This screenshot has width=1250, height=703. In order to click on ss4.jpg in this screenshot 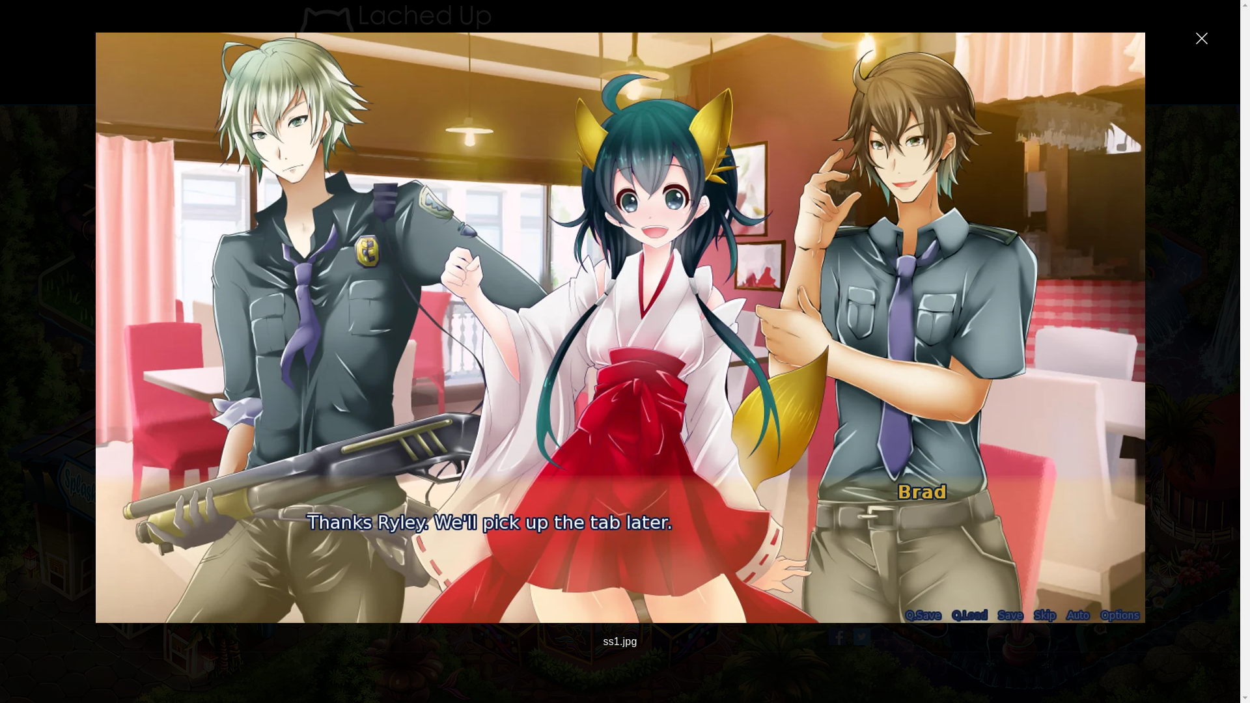, I will do `click(701, 391)`.